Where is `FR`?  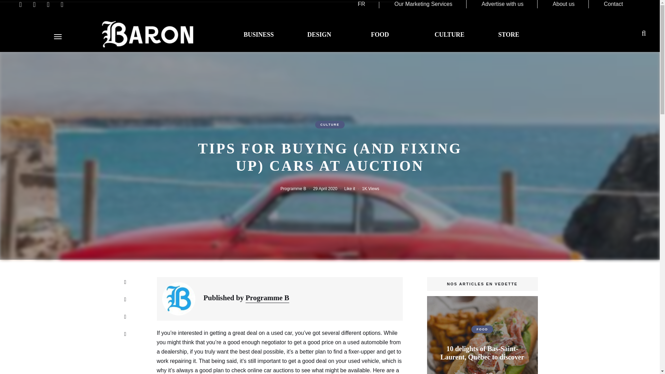
FR is located at coordinates (361, 4).